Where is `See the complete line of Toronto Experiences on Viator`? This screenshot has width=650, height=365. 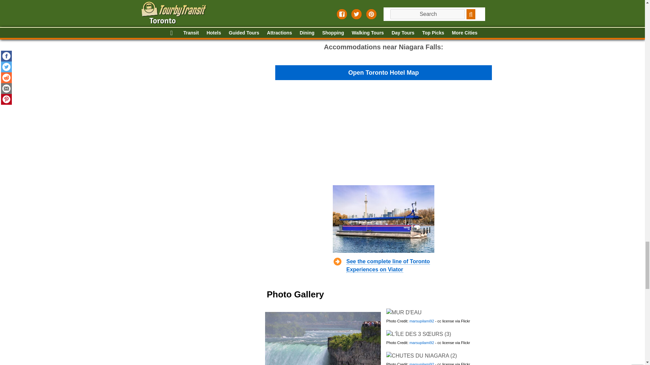 See the complete line of Toronto Experiences on Viator is located at coordinates (388, 265).